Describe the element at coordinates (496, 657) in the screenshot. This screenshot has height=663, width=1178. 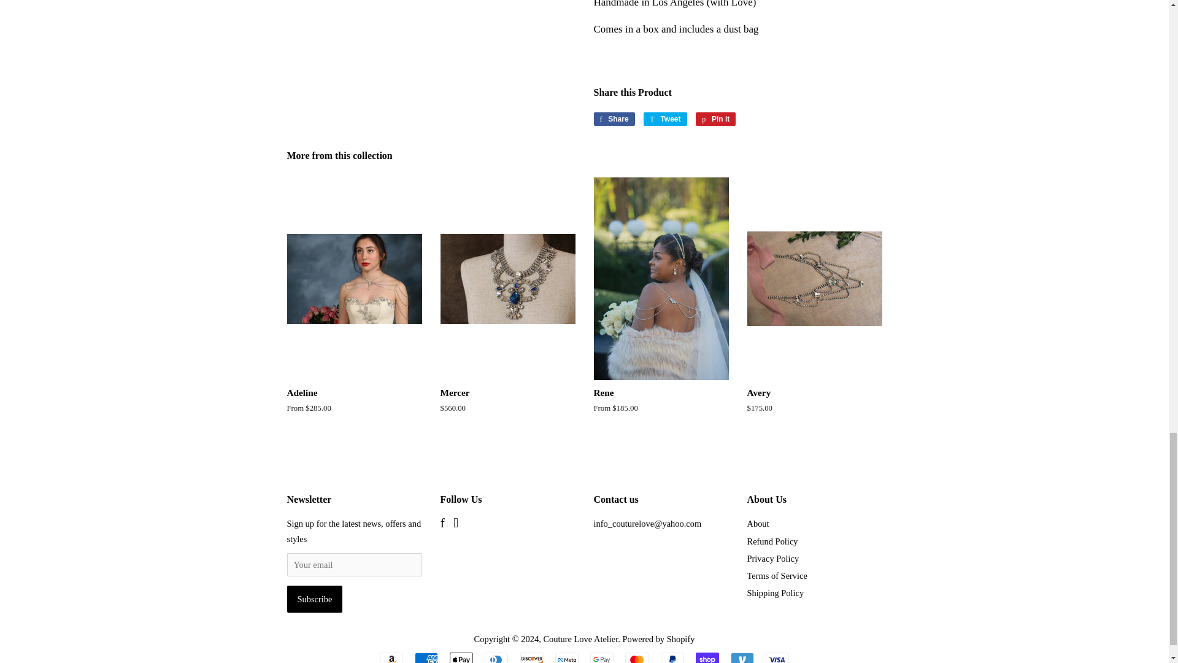
I see `Mastercard` at that location.